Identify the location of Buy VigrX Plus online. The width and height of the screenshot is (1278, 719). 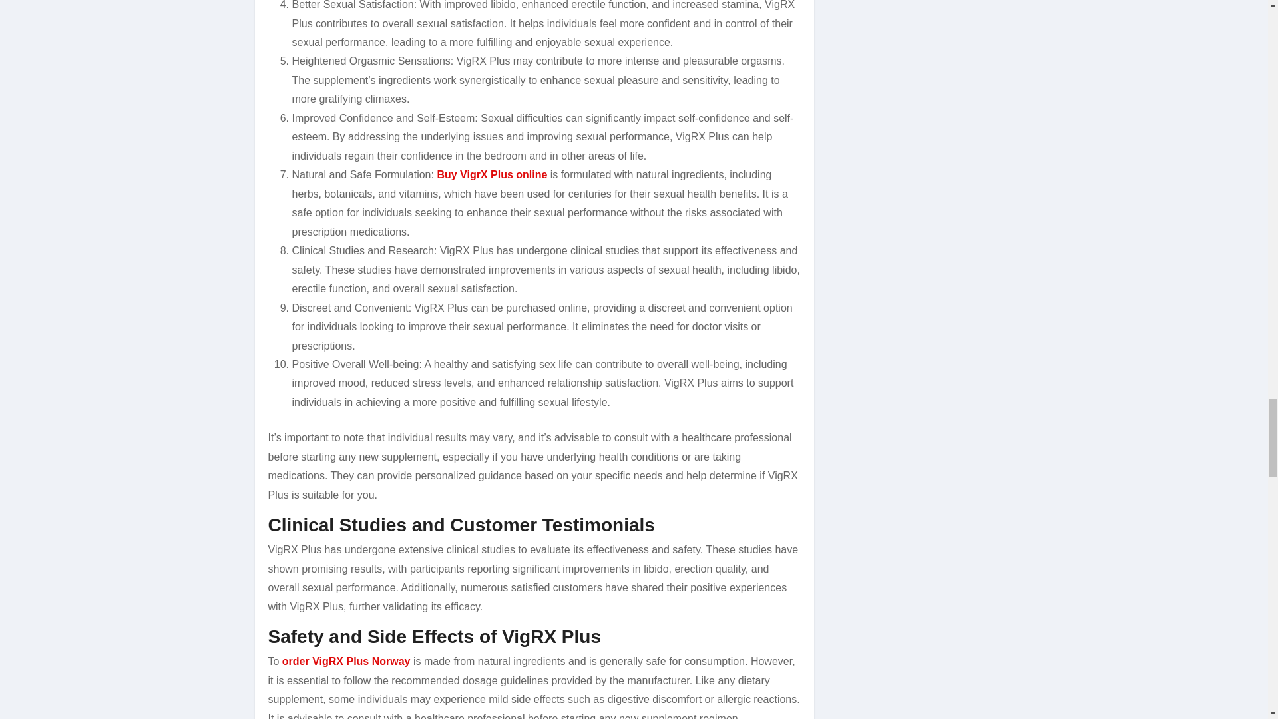
(491, 174).